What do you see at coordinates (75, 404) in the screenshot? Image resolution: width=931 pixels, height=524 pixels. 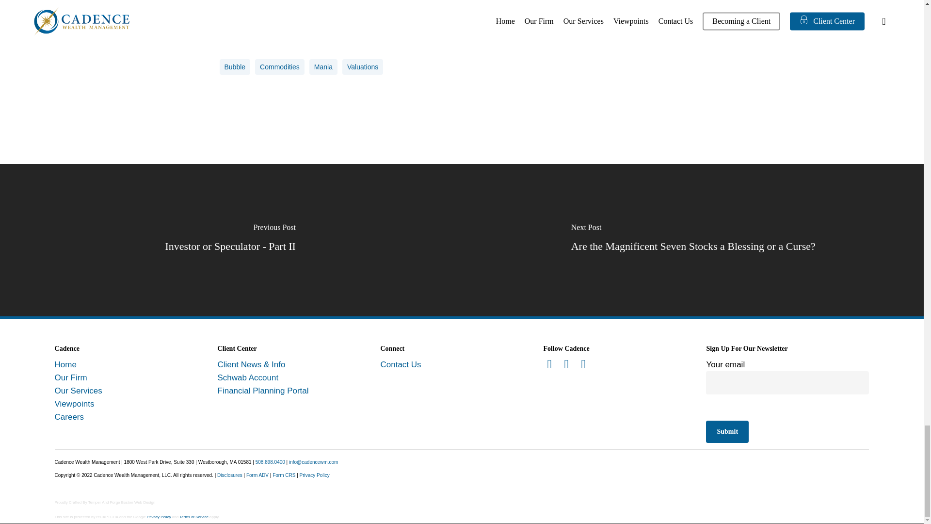 I see `Viewpoints` at bounding box center [75, 404].